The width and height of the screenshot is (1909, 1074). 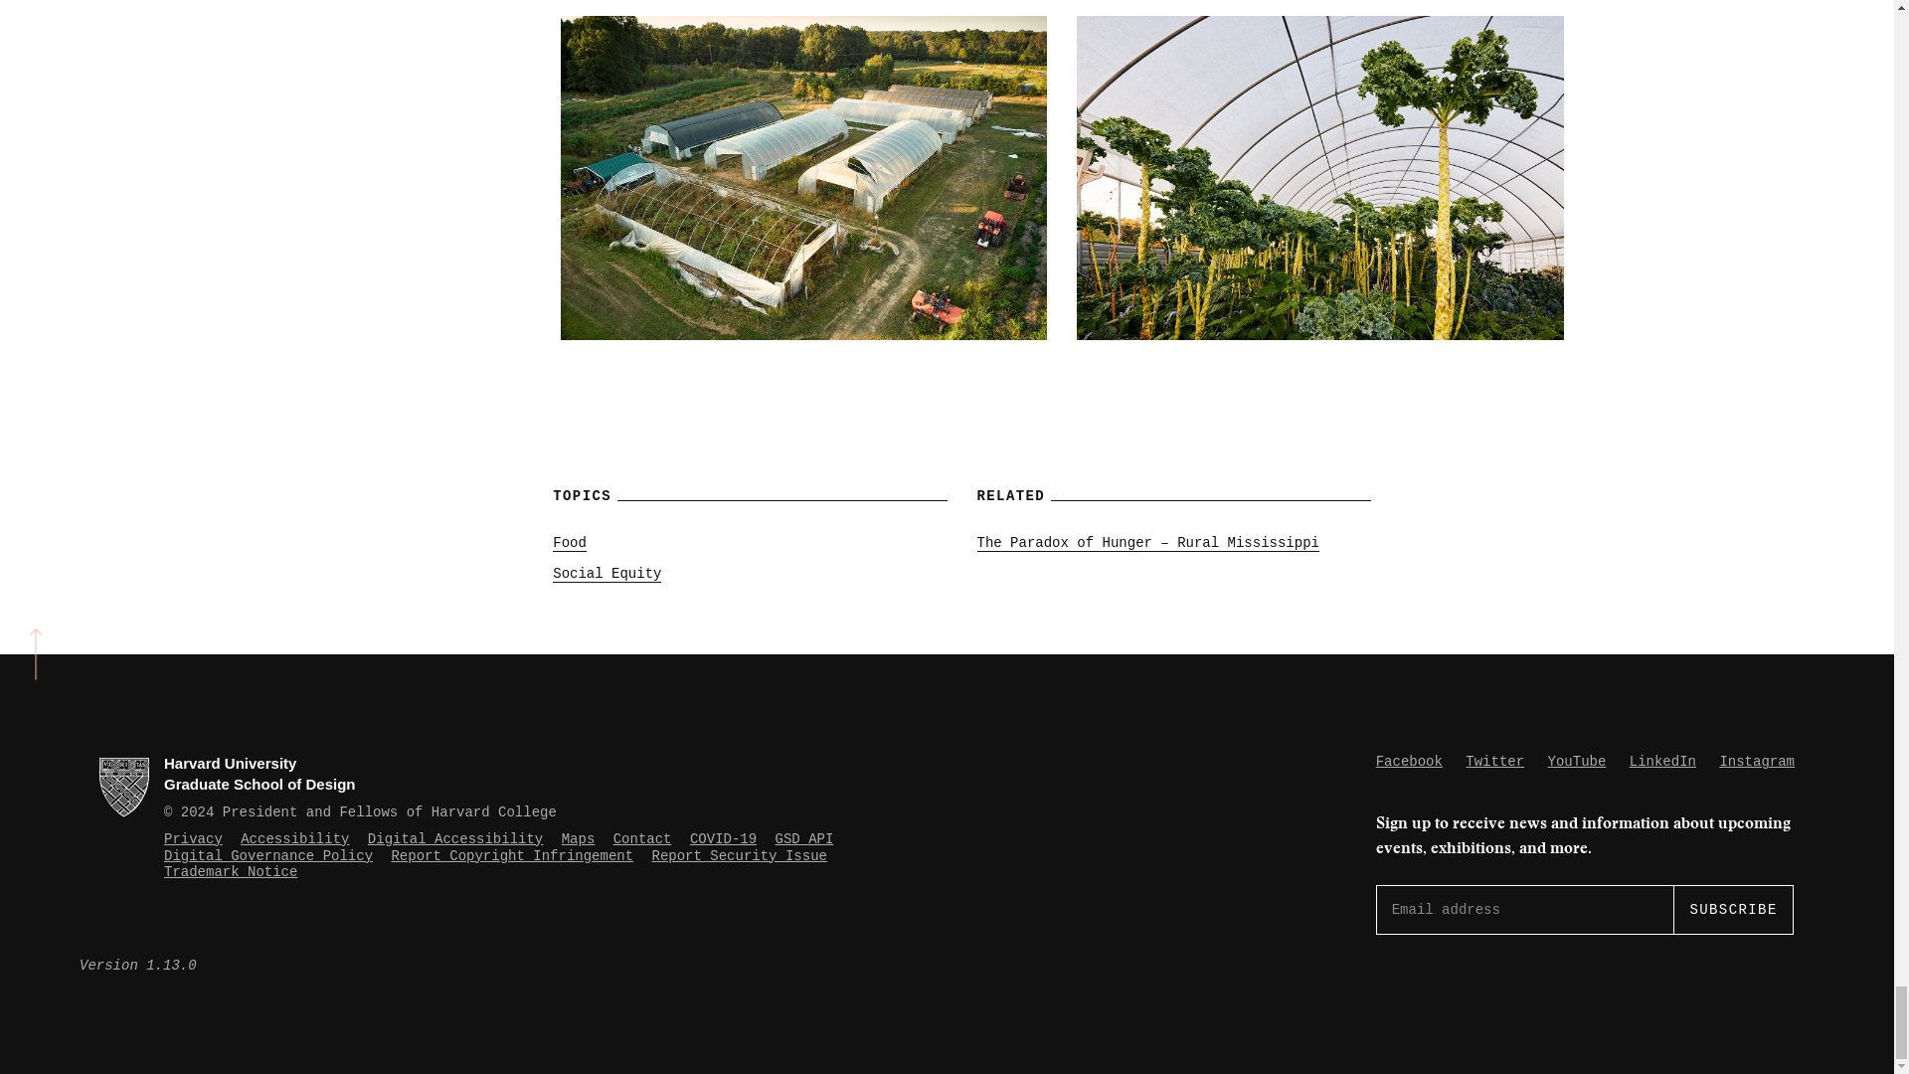 I want to click on Subscribe, so click(x=1732, y=909).